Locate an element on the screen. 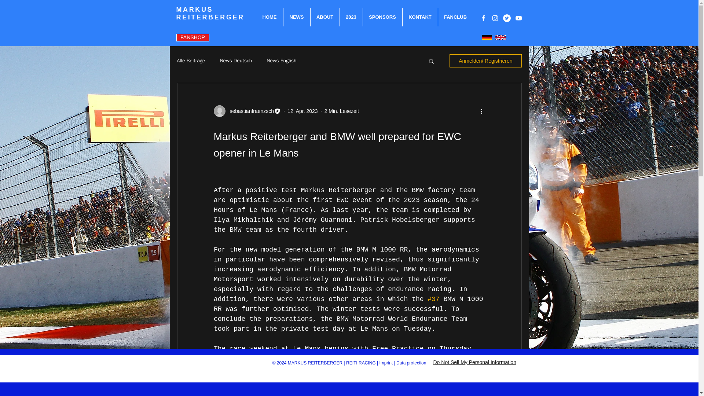 The image size is (704, 396). FANCLUB is located at coordinates (455, 17).